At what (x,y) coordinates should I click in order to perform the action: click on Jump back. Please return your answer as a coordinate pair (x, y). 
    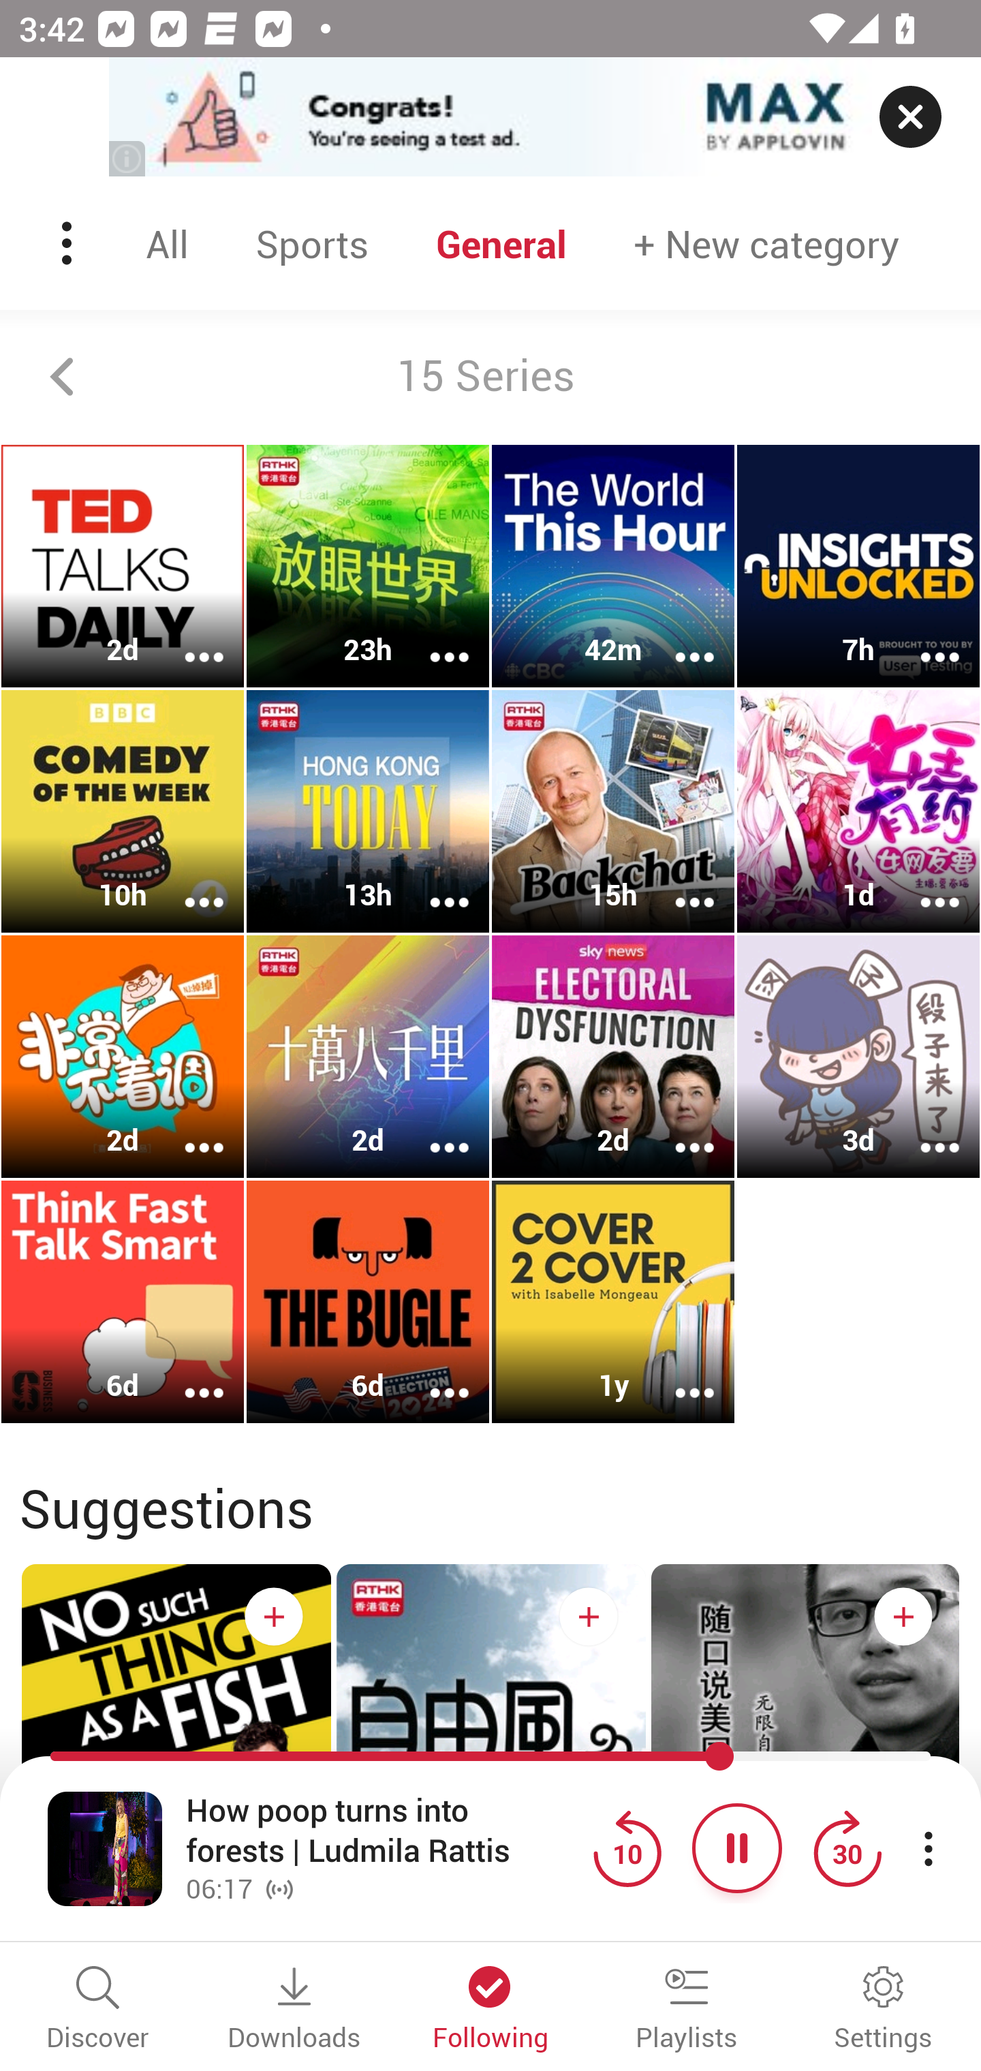
    Looking at the image, I should click on (627, 1848).